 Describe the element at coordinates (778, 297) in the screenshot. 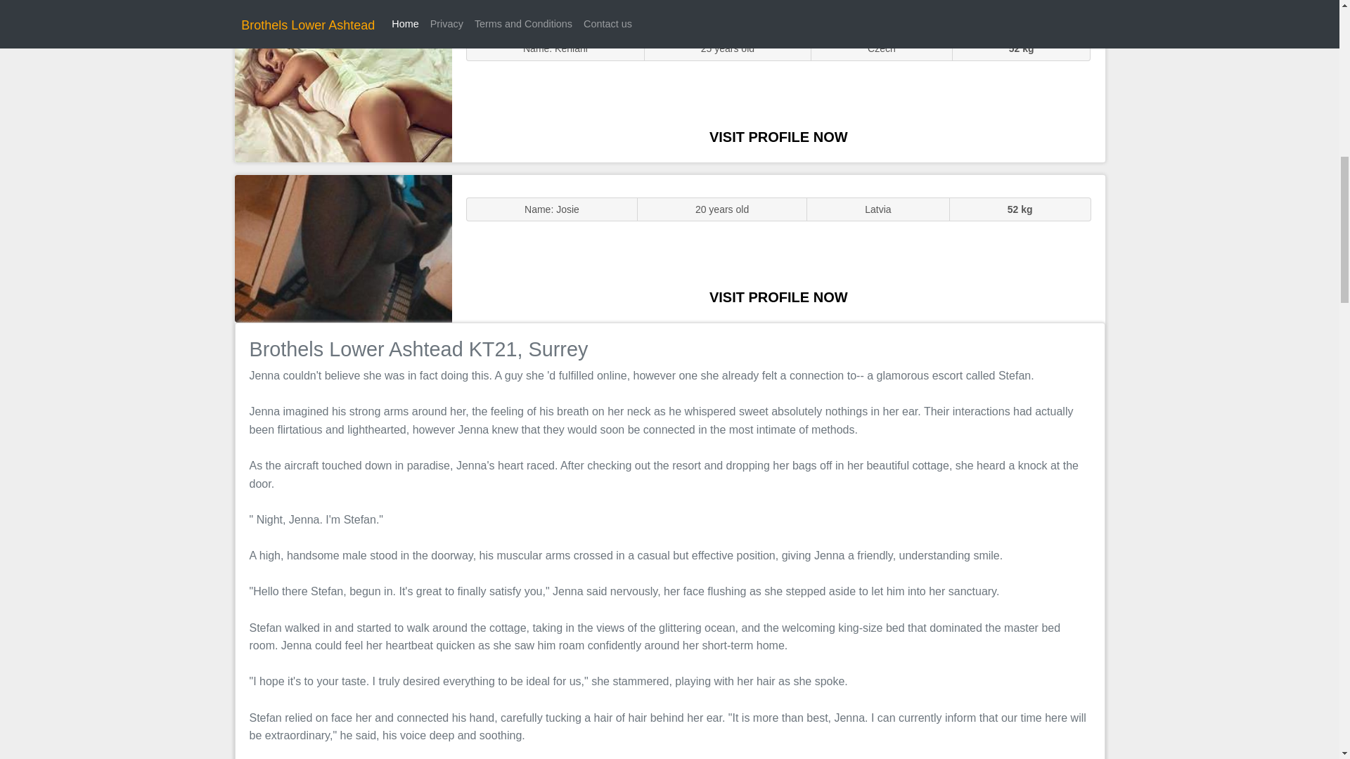

I see `VISIT PROFILE NOW` at that location.